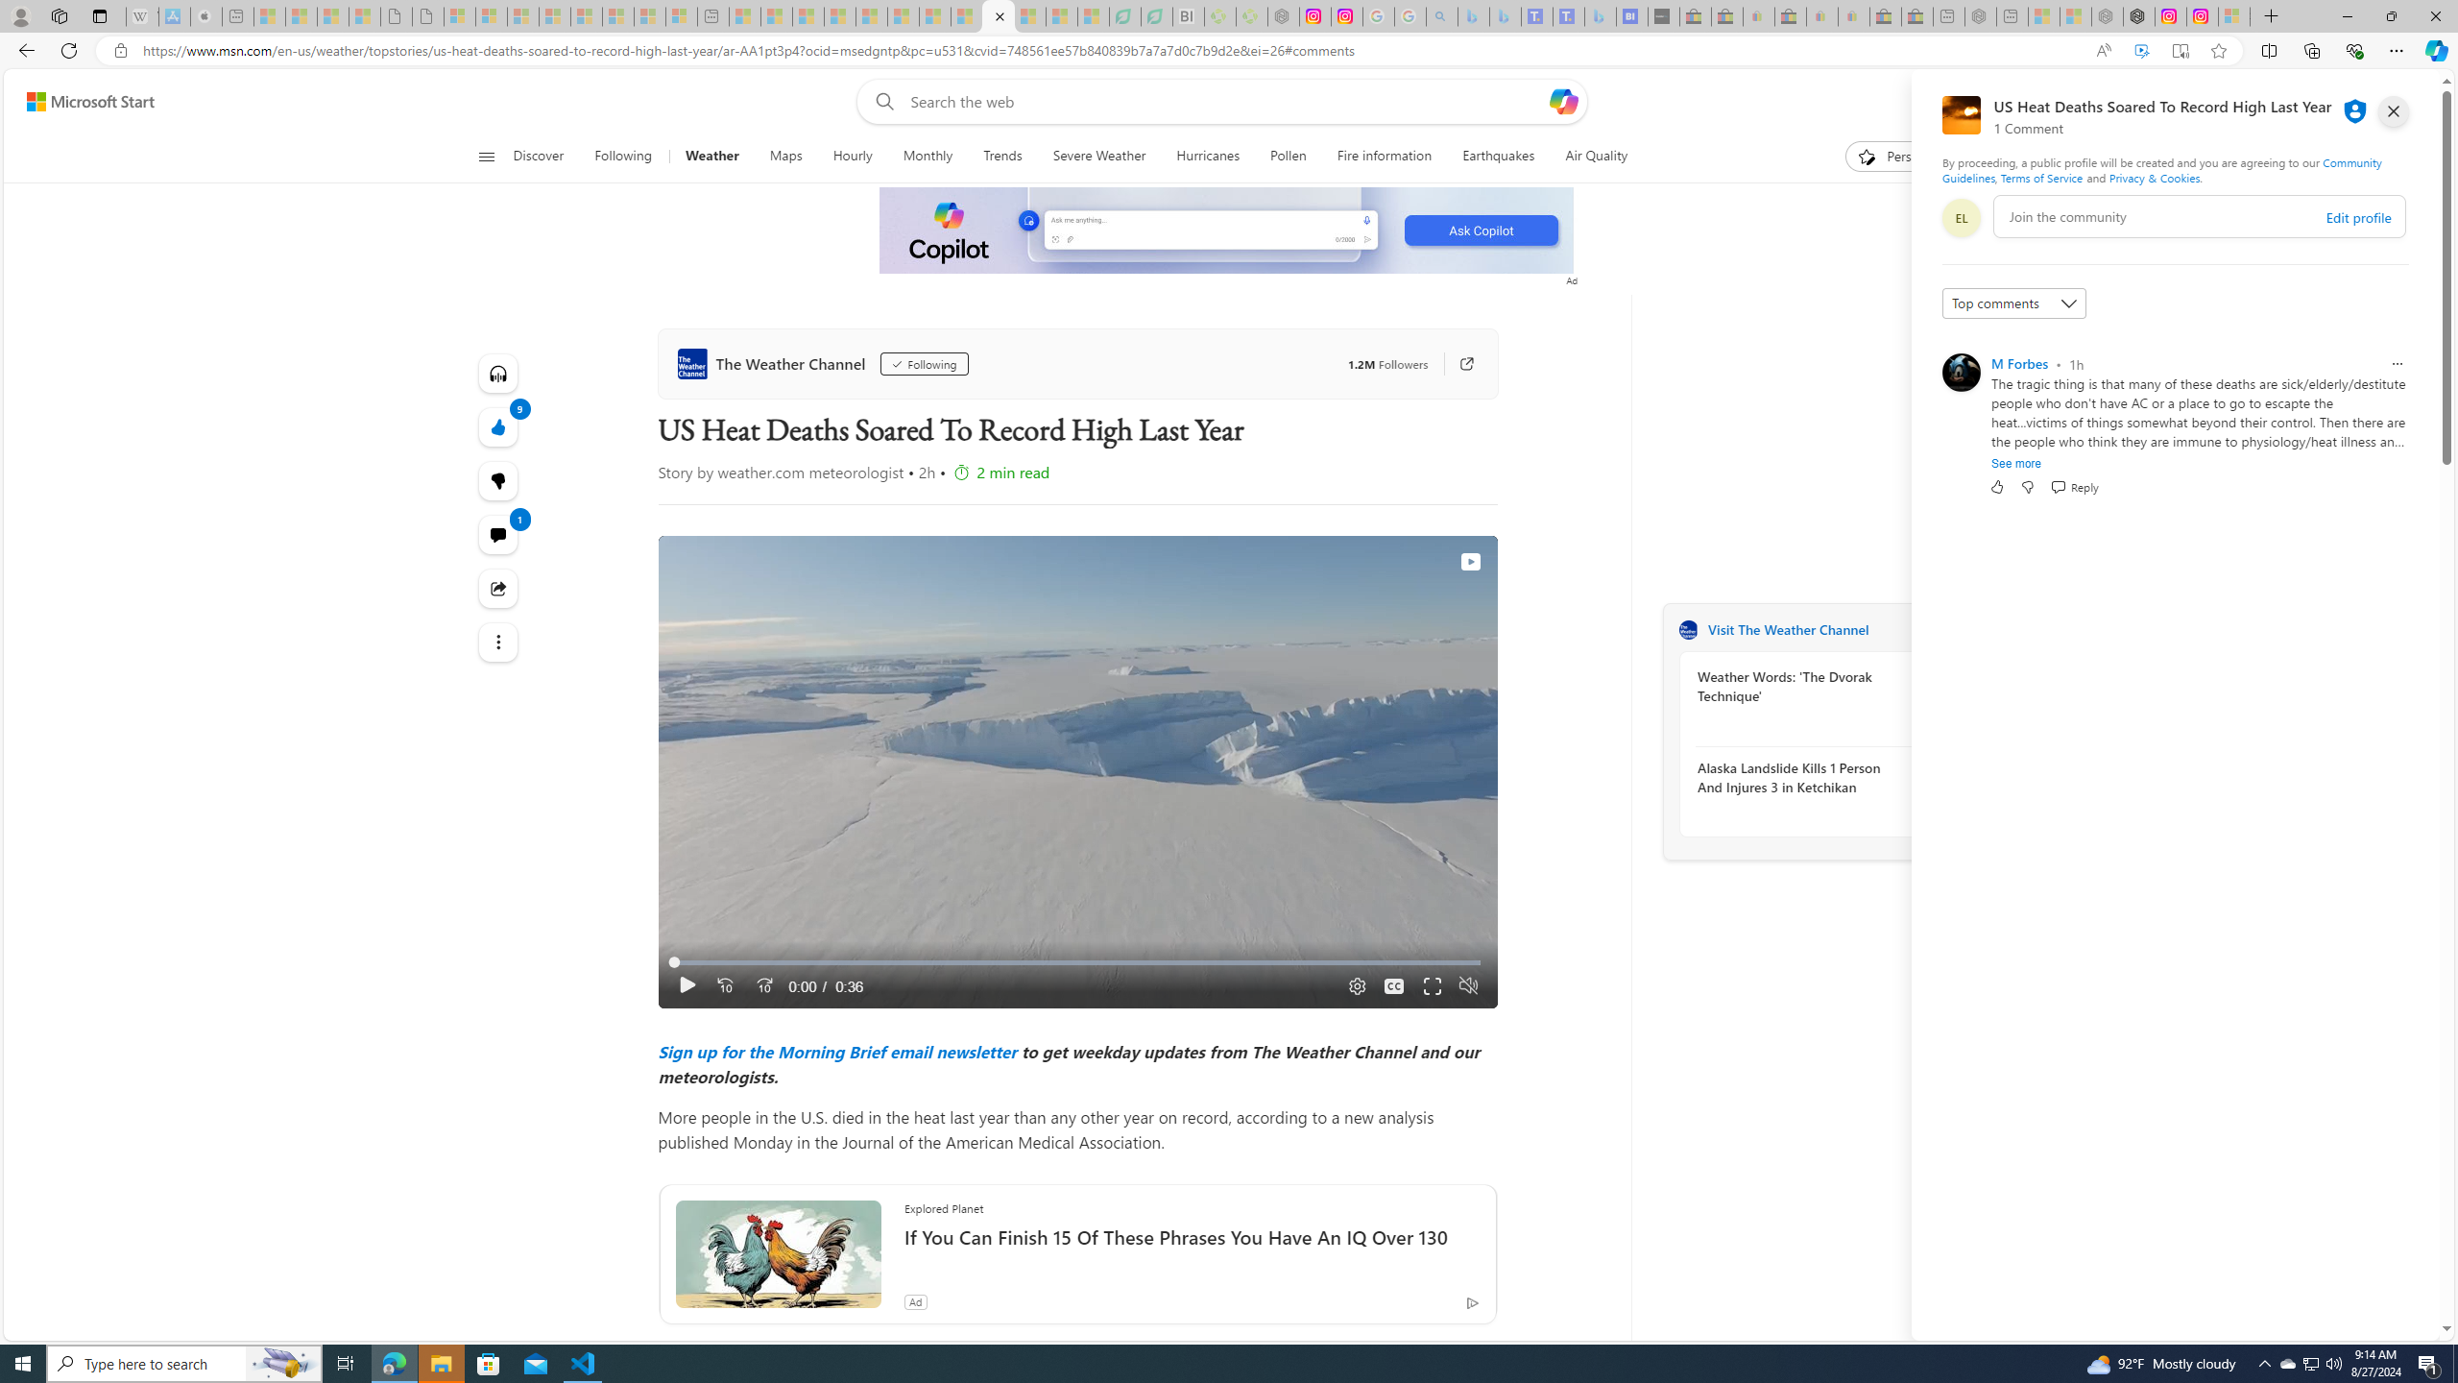  What do you see at coordinates (786, 157) in the screenshot?
I see `Maps` at bounding box center [786, 157].